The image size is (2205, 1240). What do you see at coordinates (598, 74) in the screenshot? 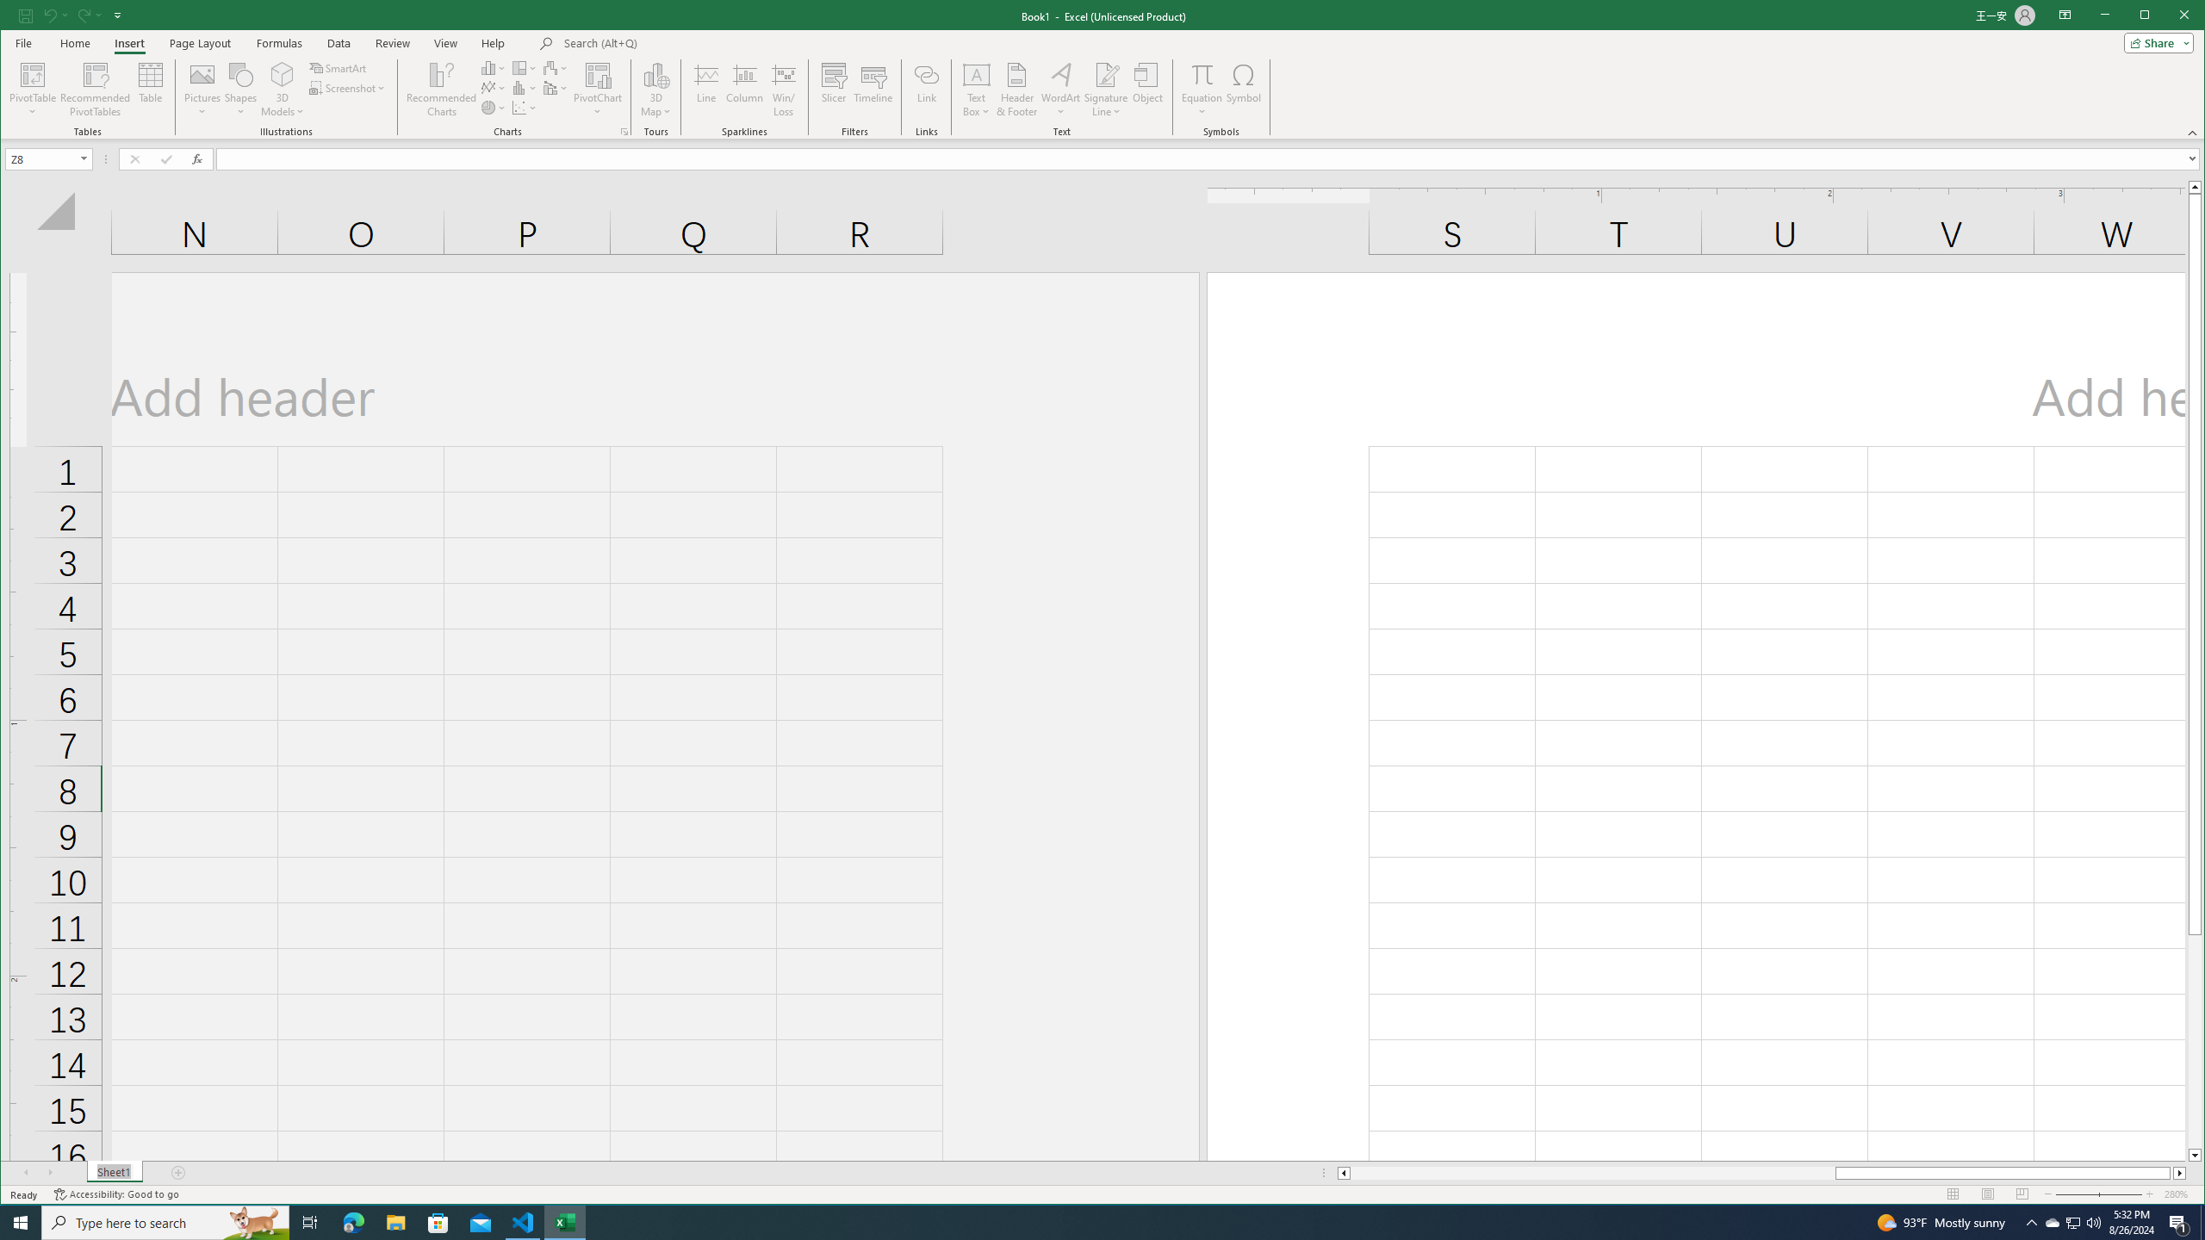
I see `PivotChart` at bounding box center [598, 74].